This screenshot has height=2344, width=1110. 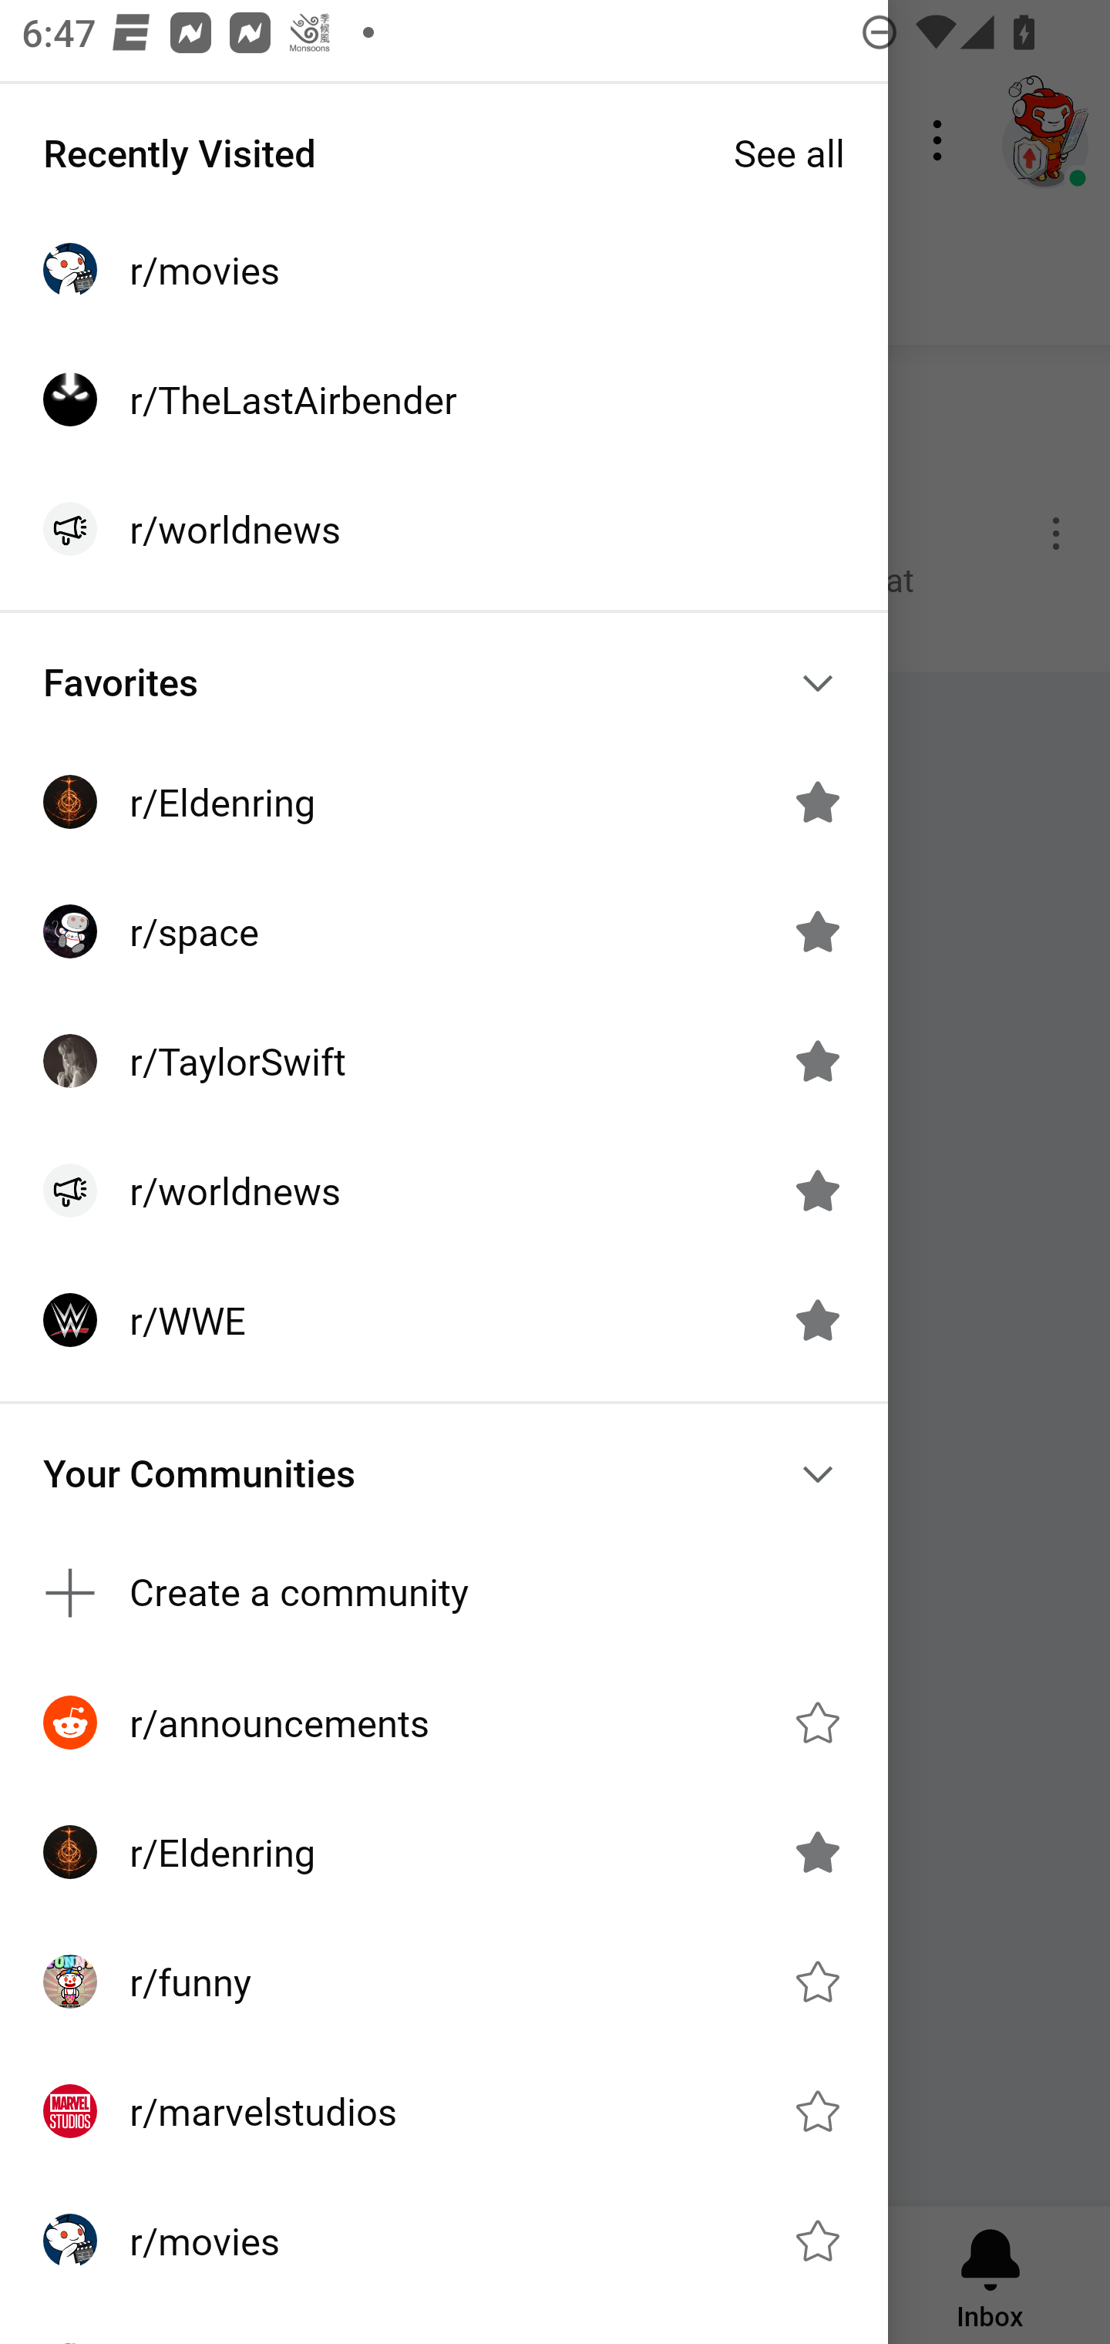 What do you see at coordinates (444, 1851) in the screenshot?
I see `r/Eldenring Unfavorite r/Eldenring` at bounding box center [444, 1851].